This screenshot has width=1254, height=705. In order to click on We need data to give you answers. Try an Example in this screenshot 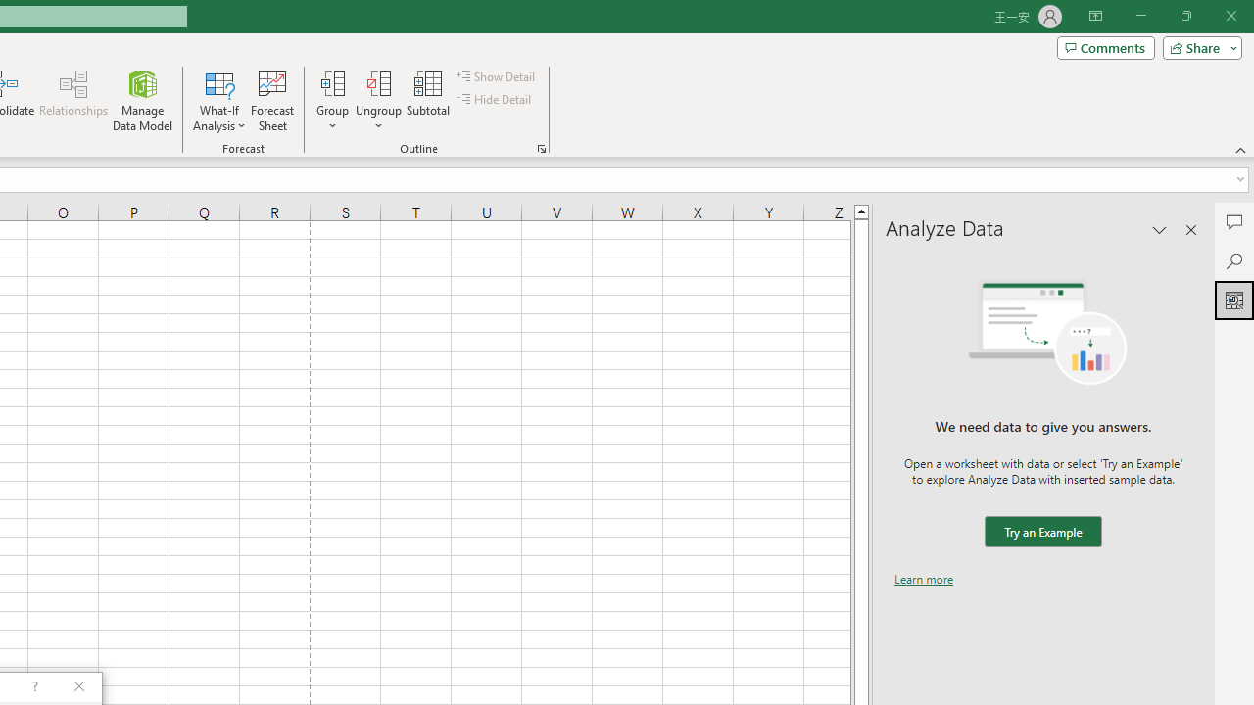, I will do `click(1042, 533)`.